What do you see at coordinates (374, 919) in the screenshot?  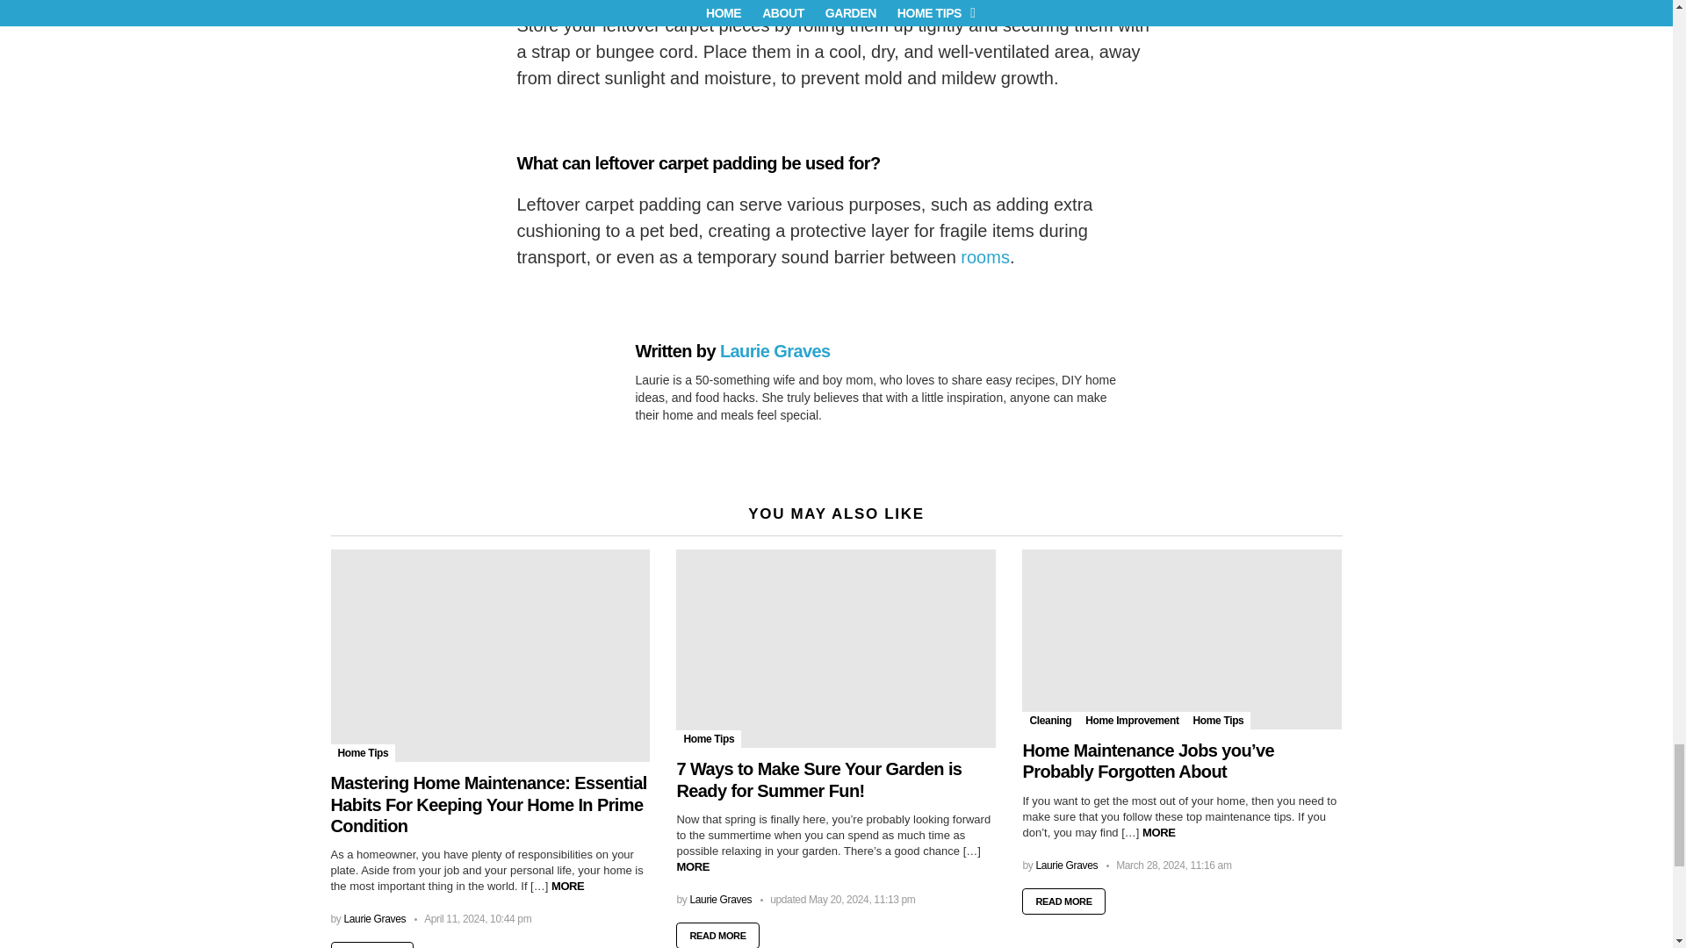 I see `Posts by Laurie Graves` at bounding box center [374, 919].